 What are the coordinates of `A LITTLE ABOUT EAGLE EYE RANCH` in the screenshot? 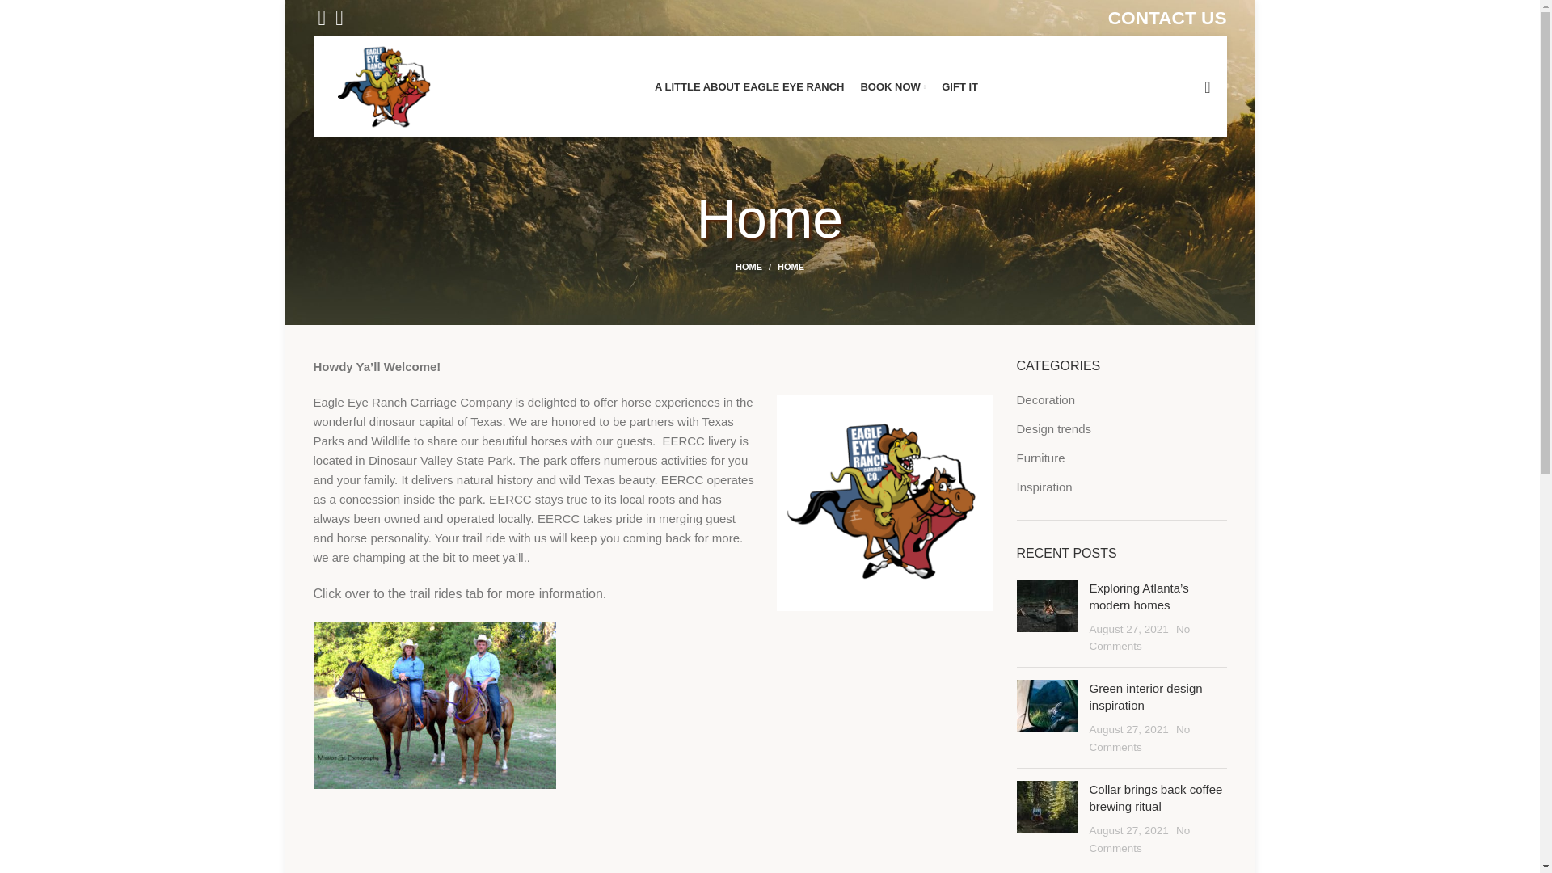 It's located at (749, 87).